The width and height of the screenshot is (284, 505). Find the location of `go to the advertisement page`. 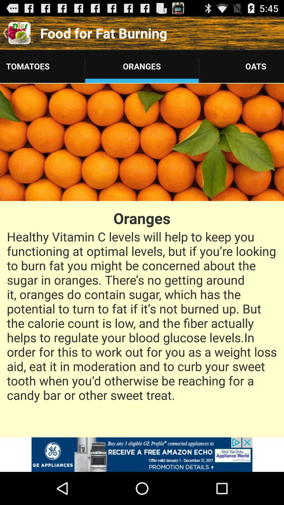

go to the advertisement page is located at coordinates (142, 454).